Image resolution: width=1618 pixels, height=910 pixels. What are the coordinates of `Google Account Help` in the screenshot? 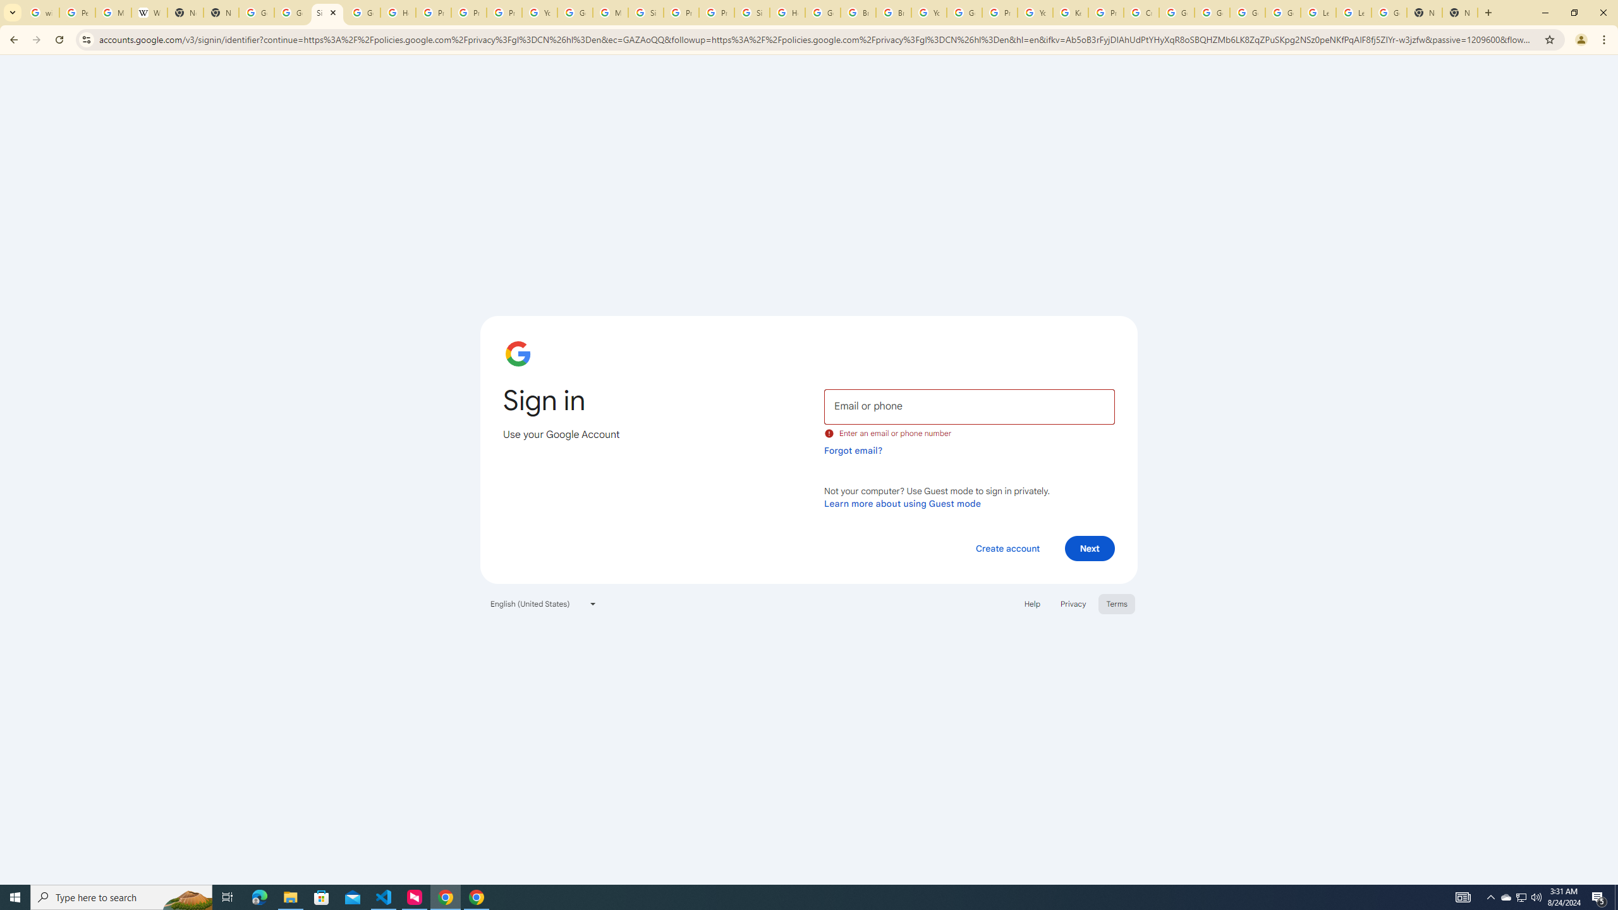 It's located at (1283, 13).